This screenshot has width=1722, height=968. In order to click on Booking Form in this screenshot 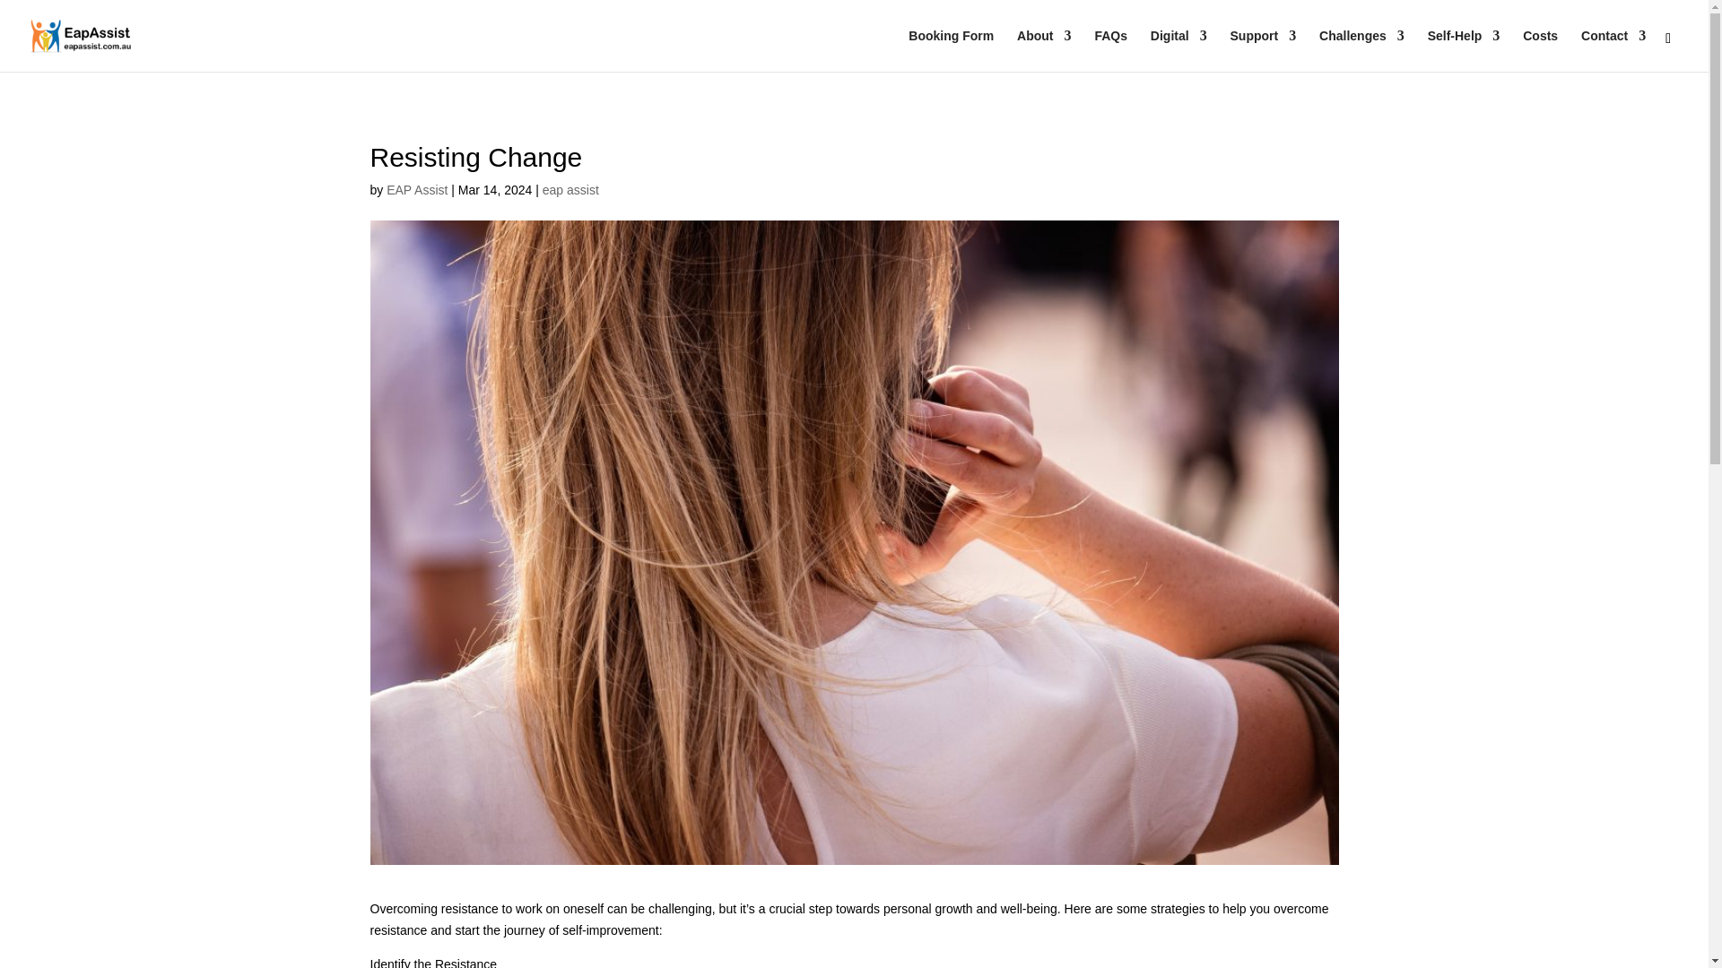, I will do `click(951, 50)`.